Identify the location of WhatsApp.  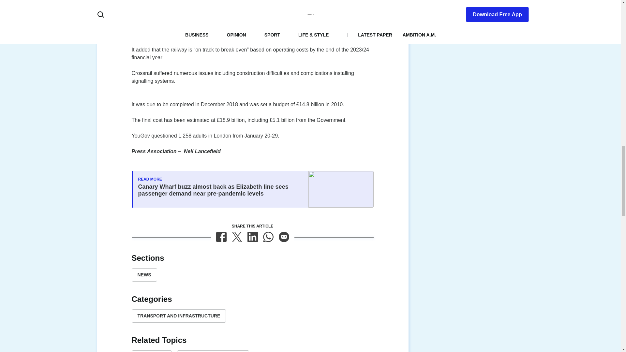
(268, 237).